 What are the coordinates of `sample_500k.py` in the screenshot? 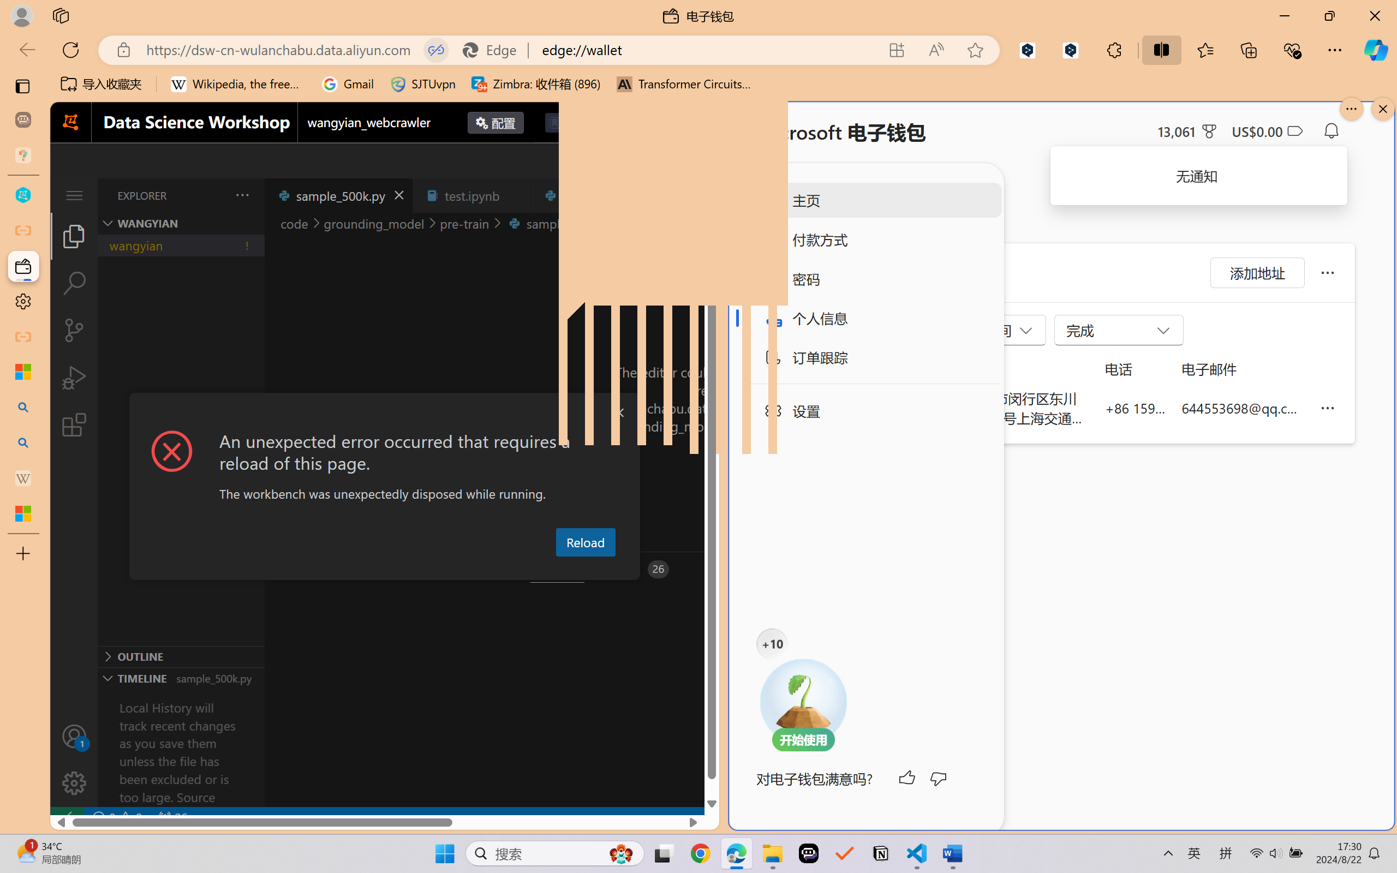 It's located at (338, 195).